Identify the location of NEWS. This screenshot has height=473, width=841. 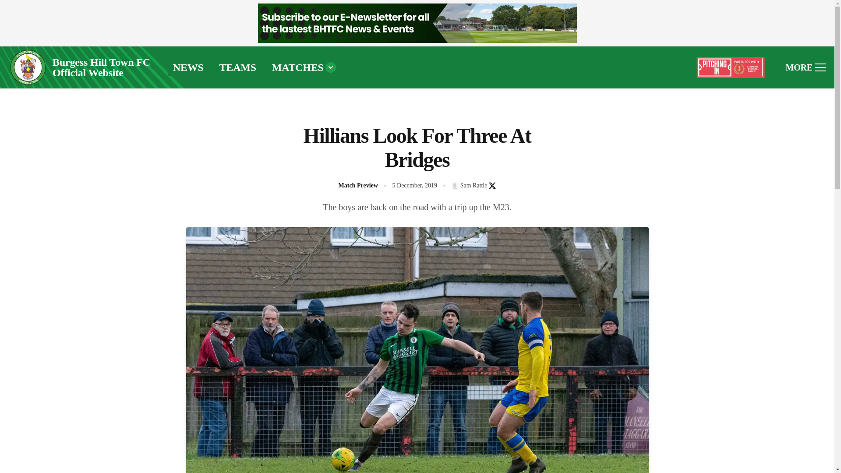
(188, 67).